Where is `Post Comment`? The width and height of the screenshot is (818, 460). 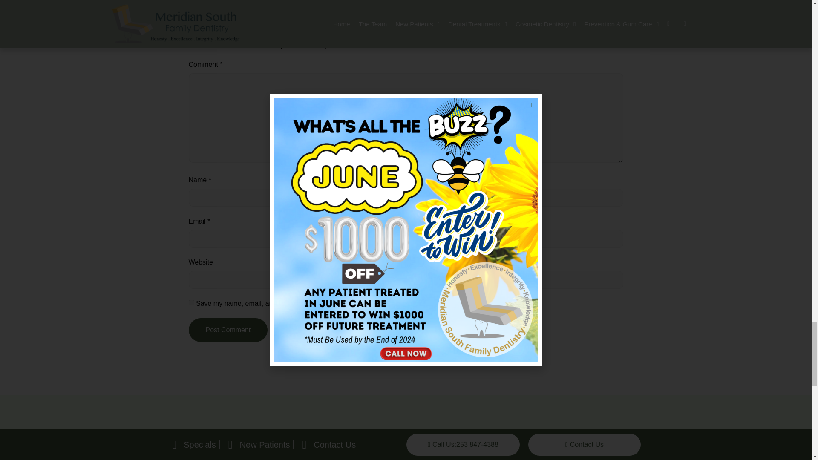 Post Comment is located at coordinates (228, 330).